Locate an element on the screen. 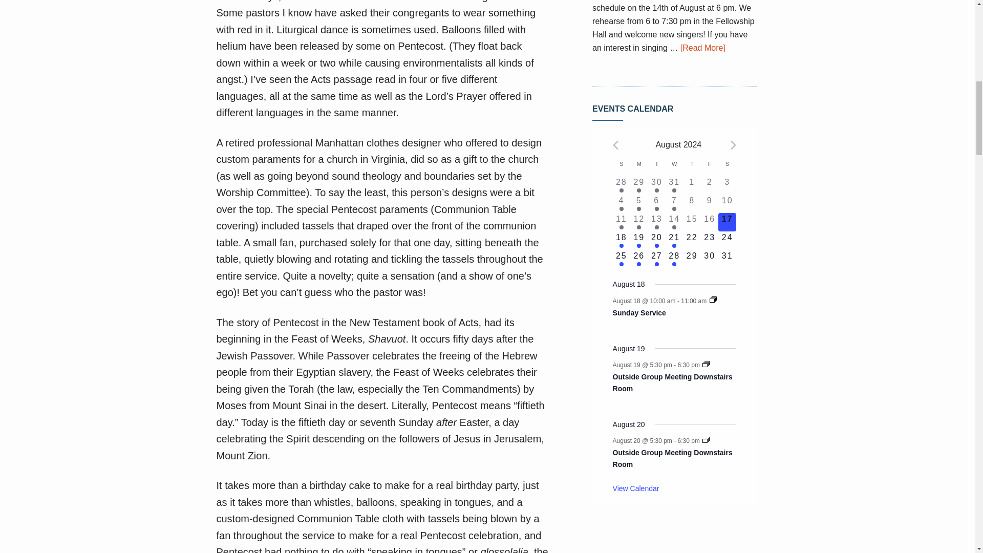 The height and width of the screenshot is (553, 983). Event Series is located at coordinates (706, 440).